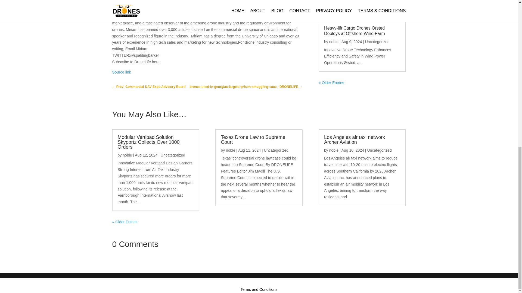  Describe the element at coordinates (377, 42) in the screenshot. I see `Uncategorized` at that location.